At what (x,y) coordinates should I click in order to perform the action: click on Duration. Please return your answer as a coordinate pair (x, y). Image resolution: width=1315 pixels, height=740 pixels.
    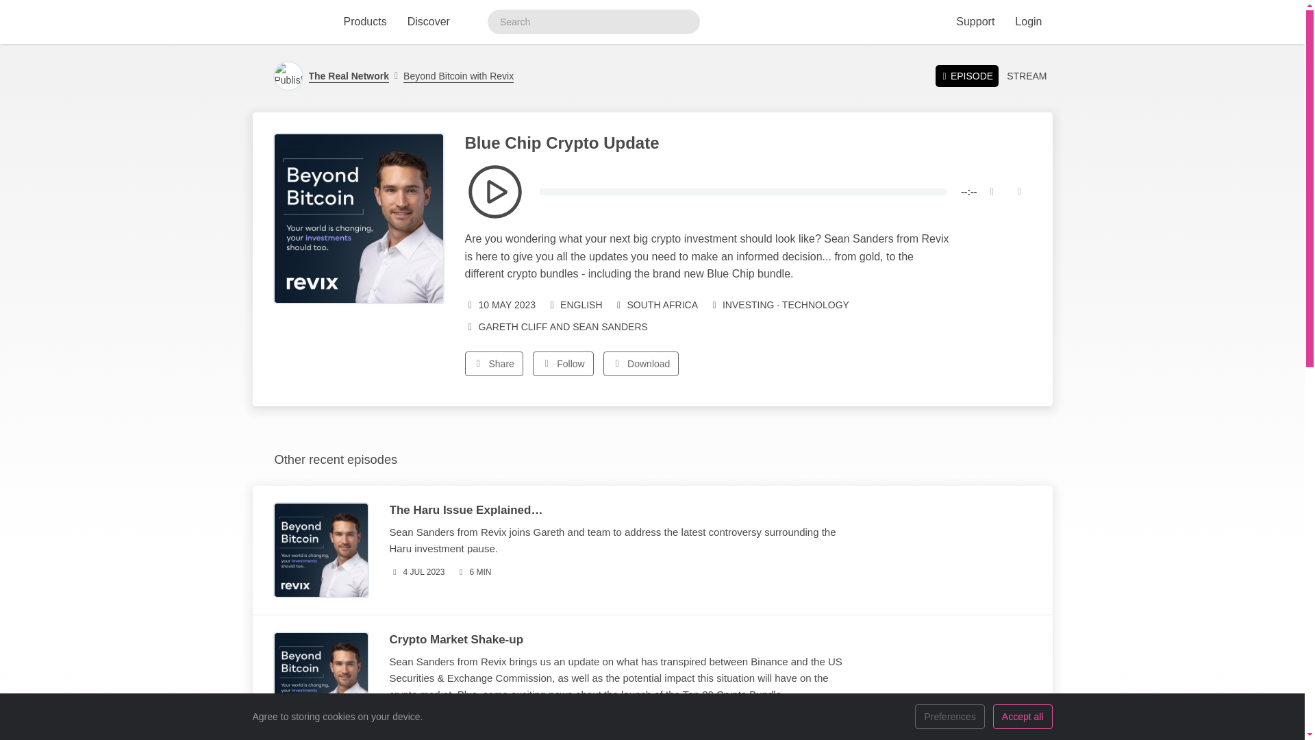
    Looking at the image, I should click on (475, 718).